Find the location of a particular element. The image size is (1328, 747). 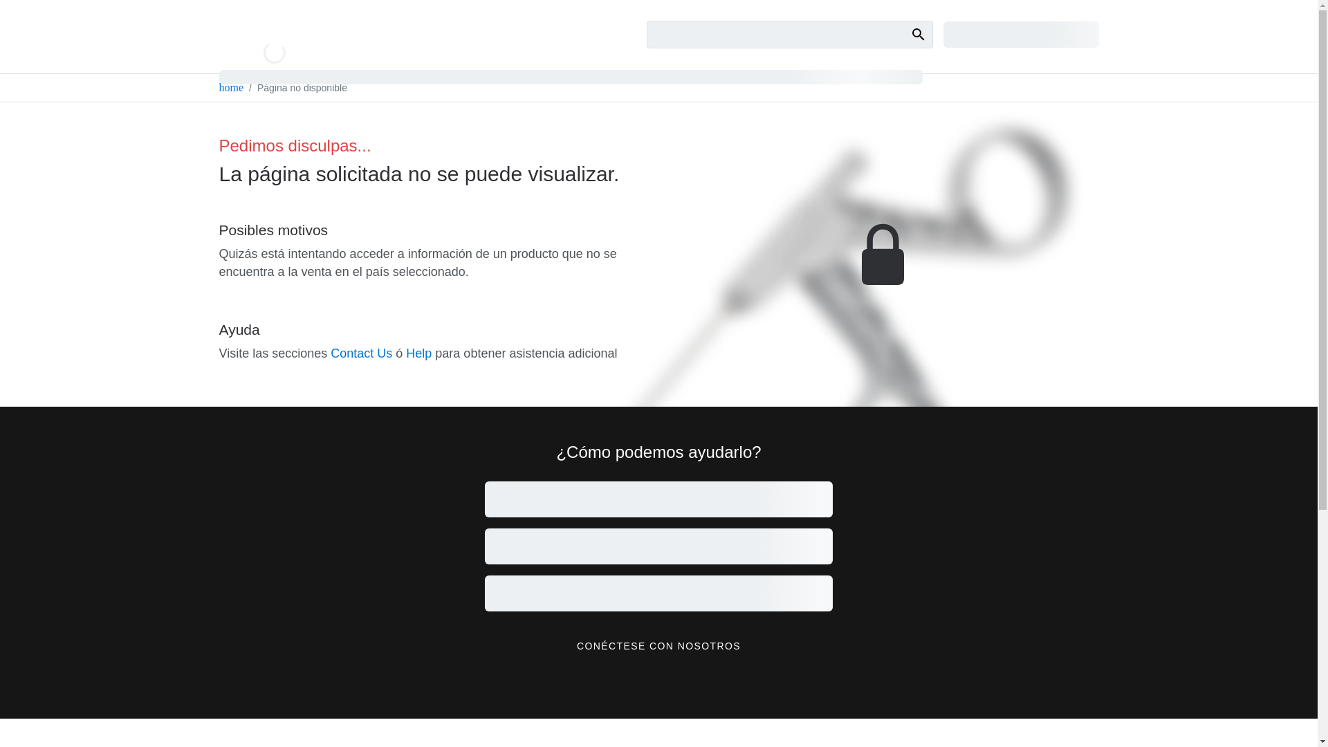

Contact Us is located at coordinates (361, 353).